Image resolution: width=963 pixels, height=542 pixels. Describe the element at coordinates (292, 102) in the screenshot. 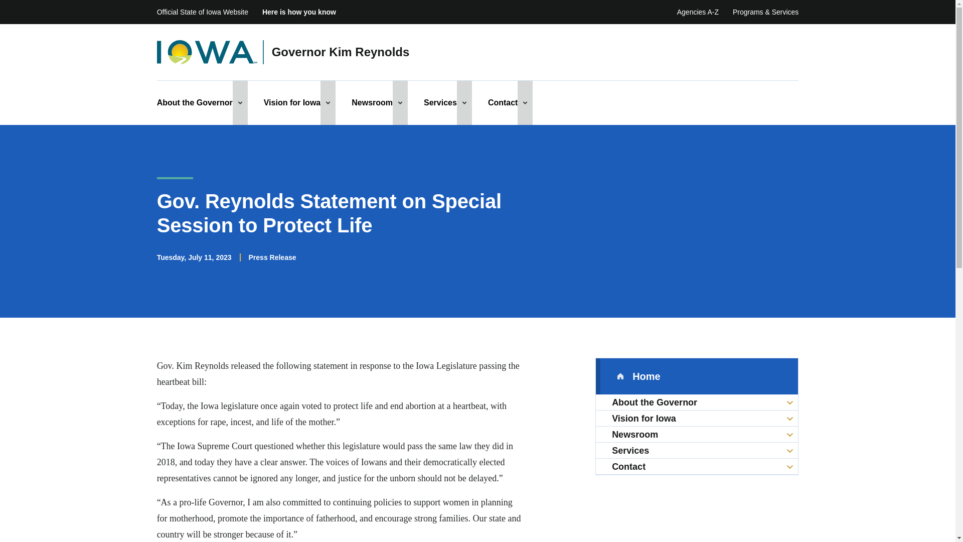

I see `Vision for Iowa` at that location.